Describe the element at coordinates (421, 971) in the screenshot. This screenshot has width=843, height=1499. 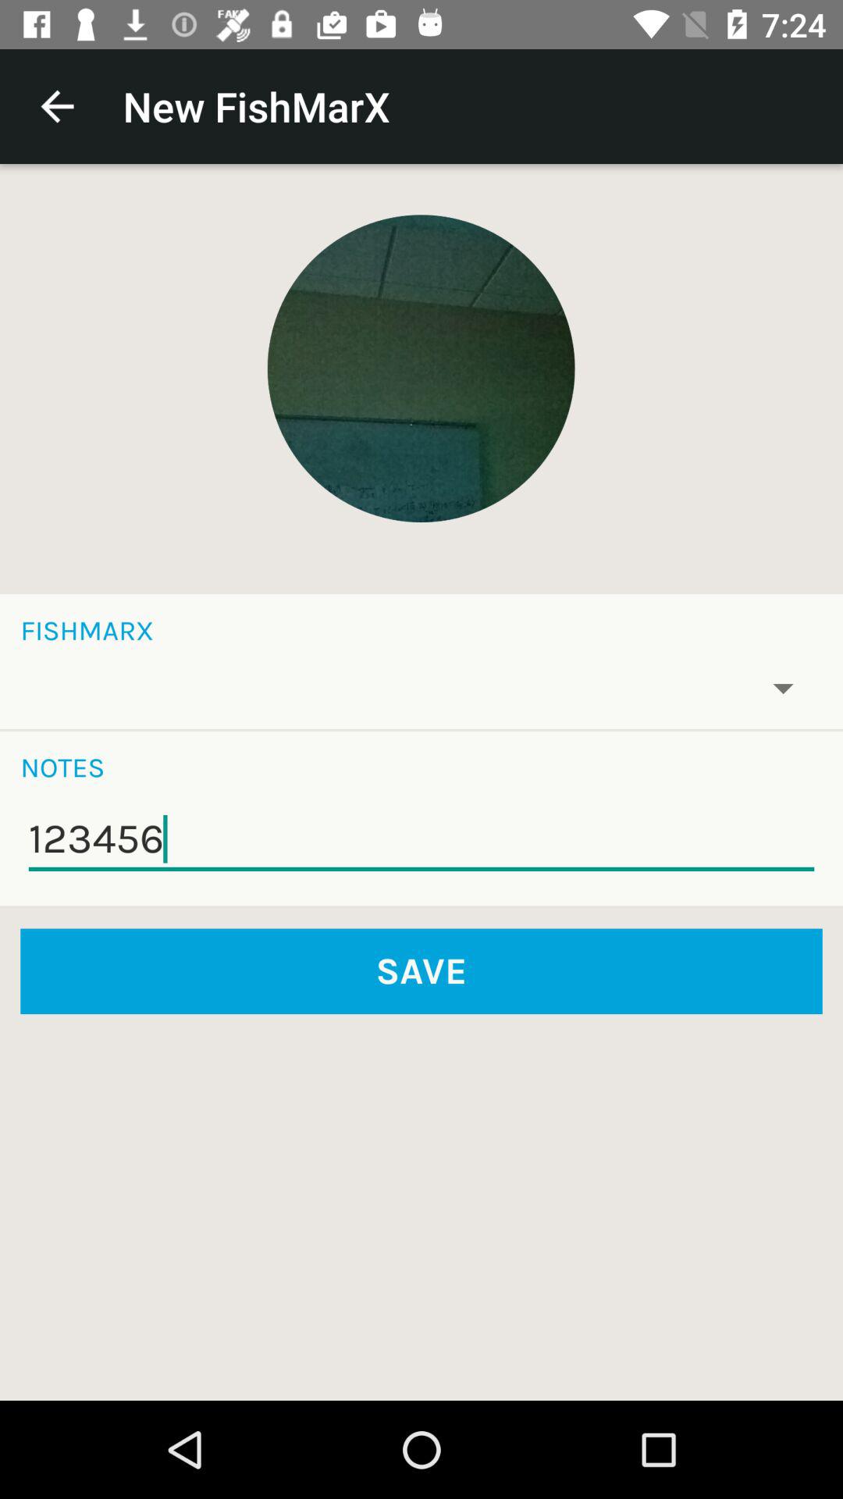
I see `tap the save` at that location.